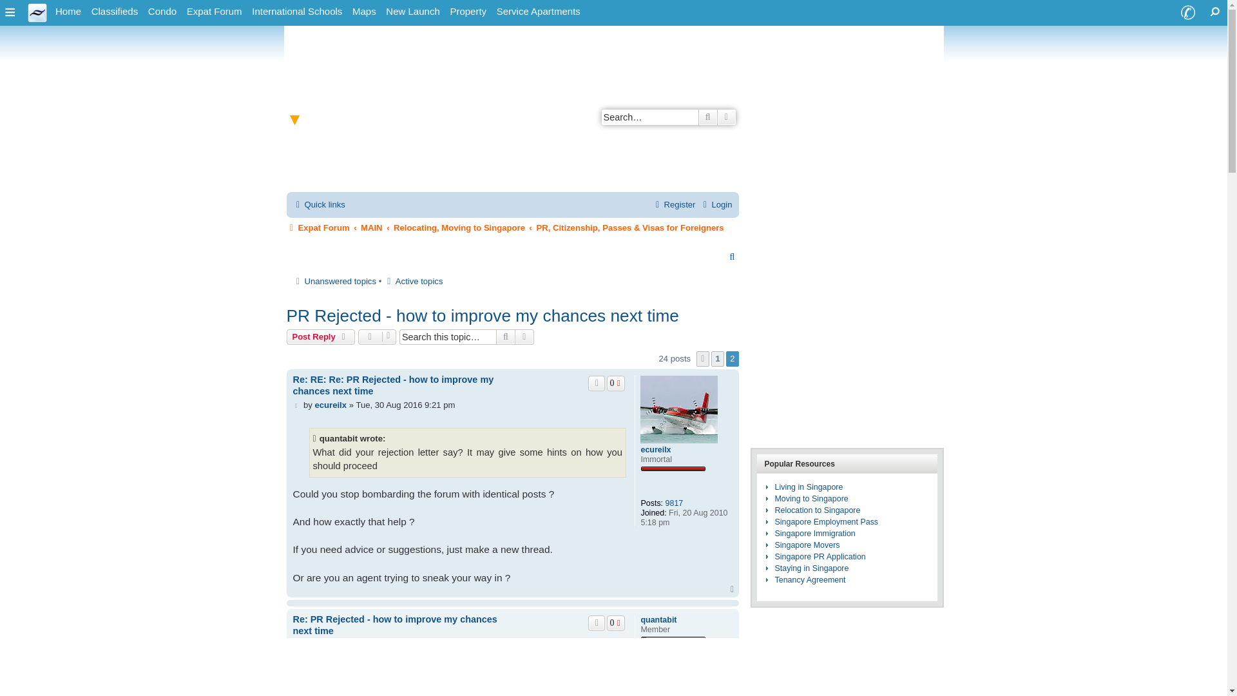  Describe the element at coordinates (68, 12) in the screenshot. I see `Home` at that location.